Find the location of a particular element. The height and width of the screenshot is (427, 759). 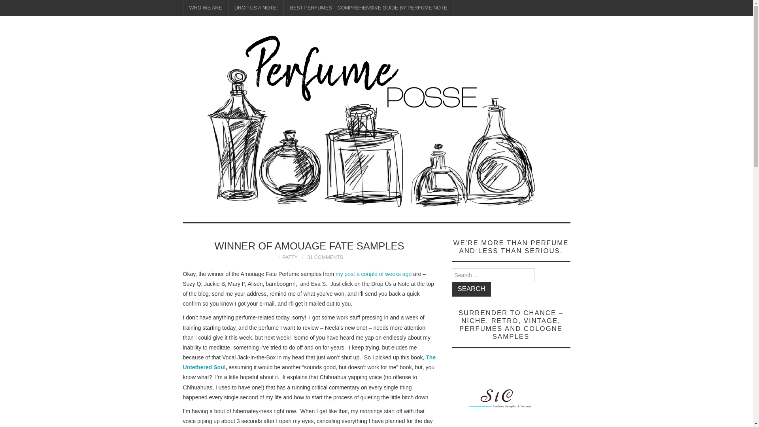

DROP US A NOTE! is located at coordinates (256, 8).